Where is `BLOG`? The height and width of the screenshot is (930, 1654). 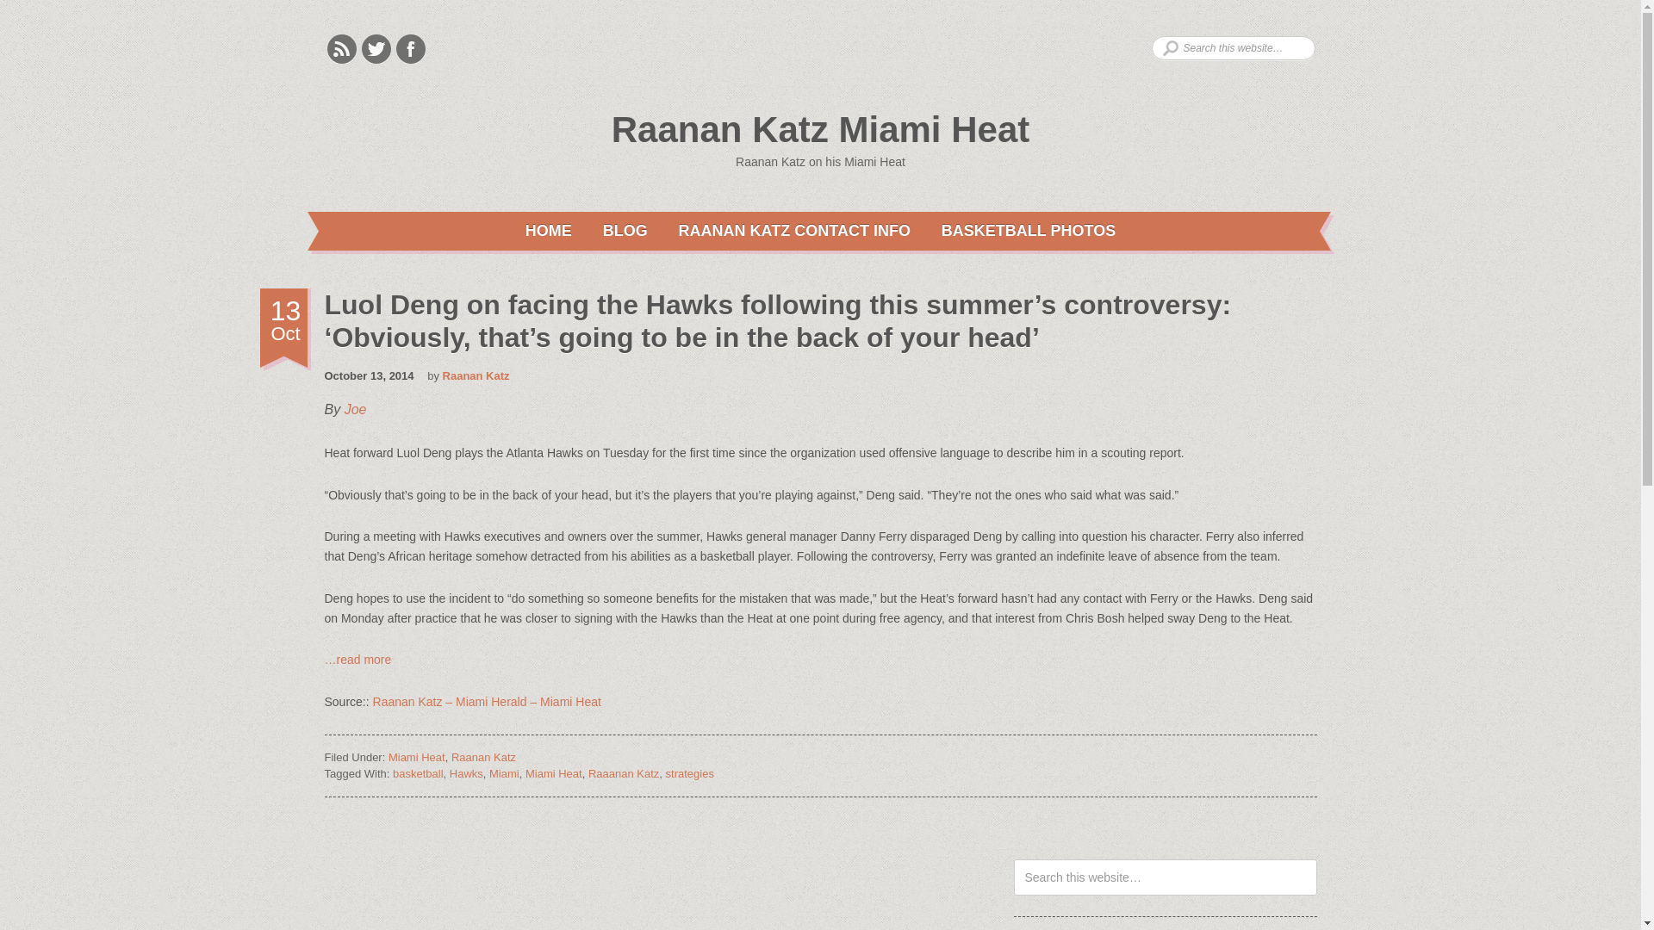
BLOG is located at coordinates (625, 231).